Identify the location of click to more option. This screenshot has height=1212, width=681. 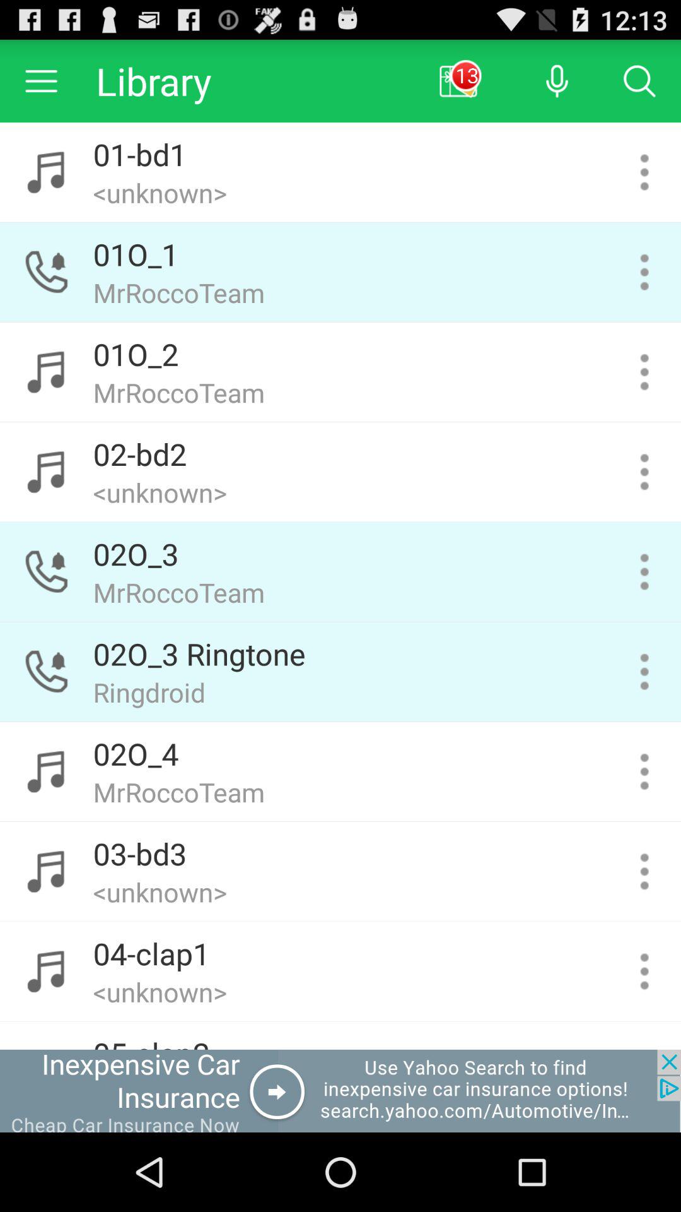
(644, 272).